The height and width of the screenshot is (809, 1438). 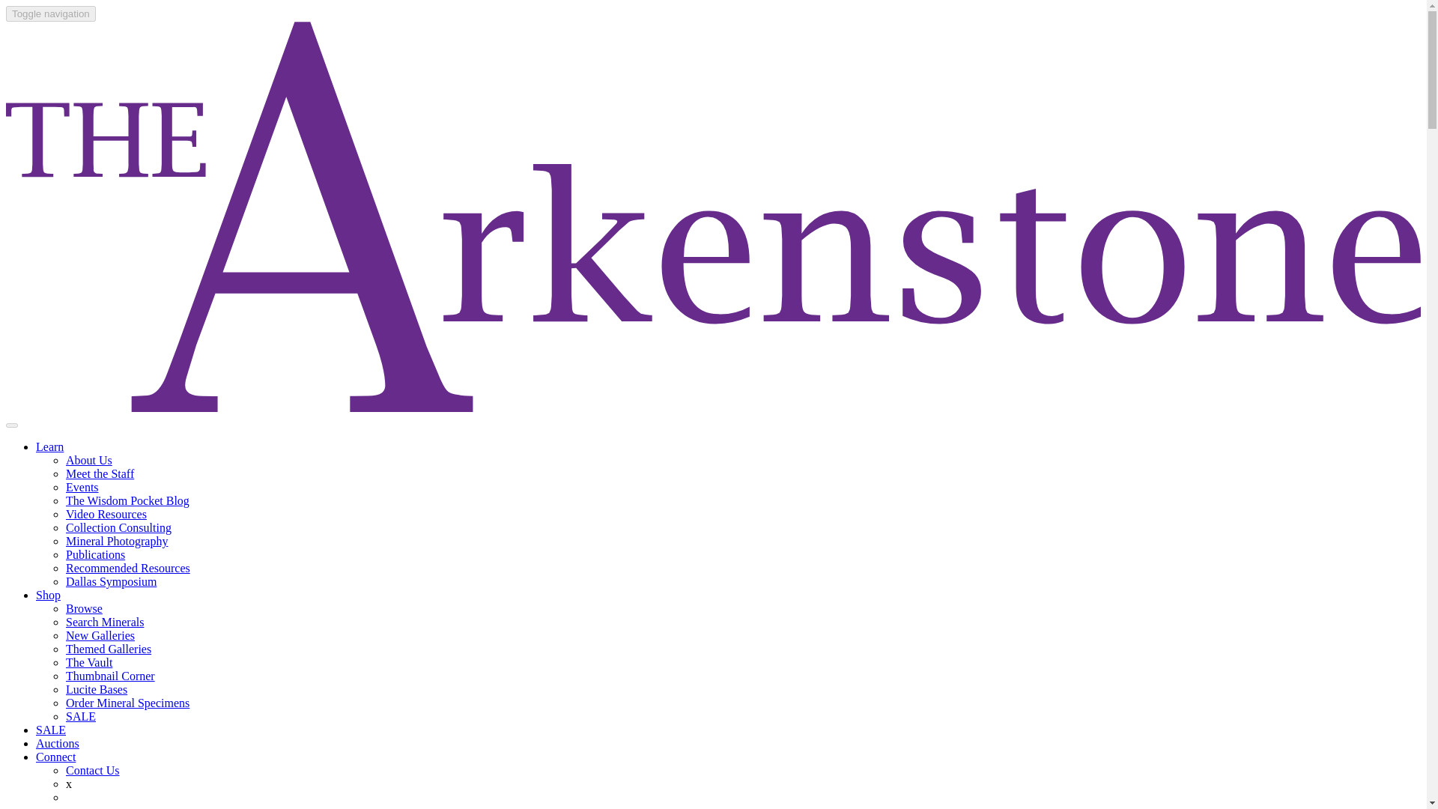 What do you see at coordinates (82, 487) in the screenshot?
I see `Events` at bounding box center [82, 487].